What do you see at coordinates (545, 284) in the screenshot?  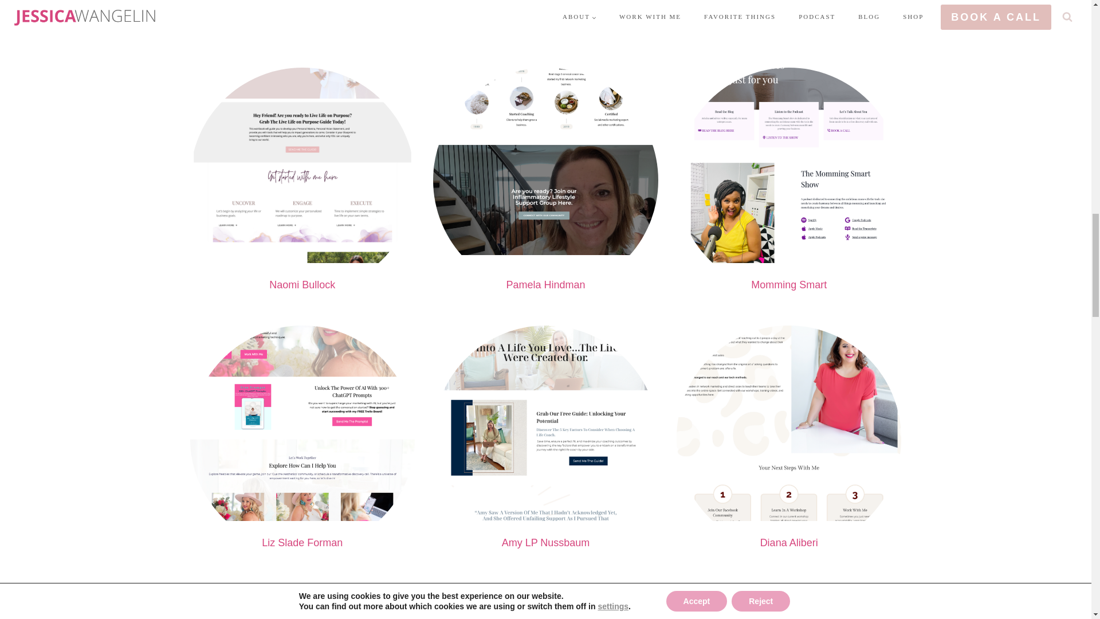 I see `Pamela Hindman` at bounding box center [545, 284].